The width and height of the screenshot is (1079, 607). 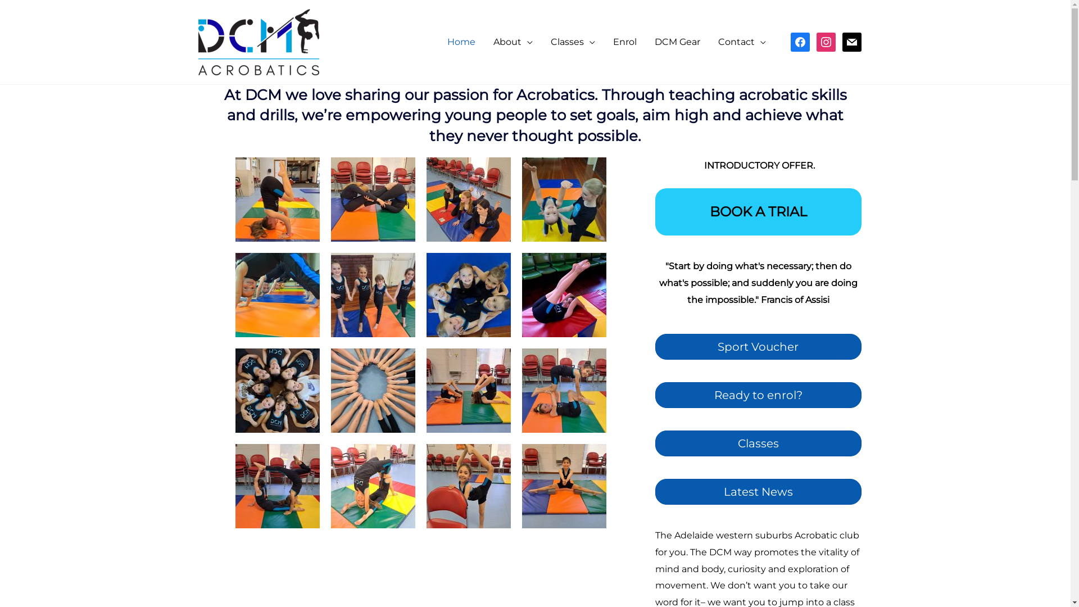 What do you see at coordinates (468, 486) in the screenshot?
I see `2` at bounding box center [468, 486].